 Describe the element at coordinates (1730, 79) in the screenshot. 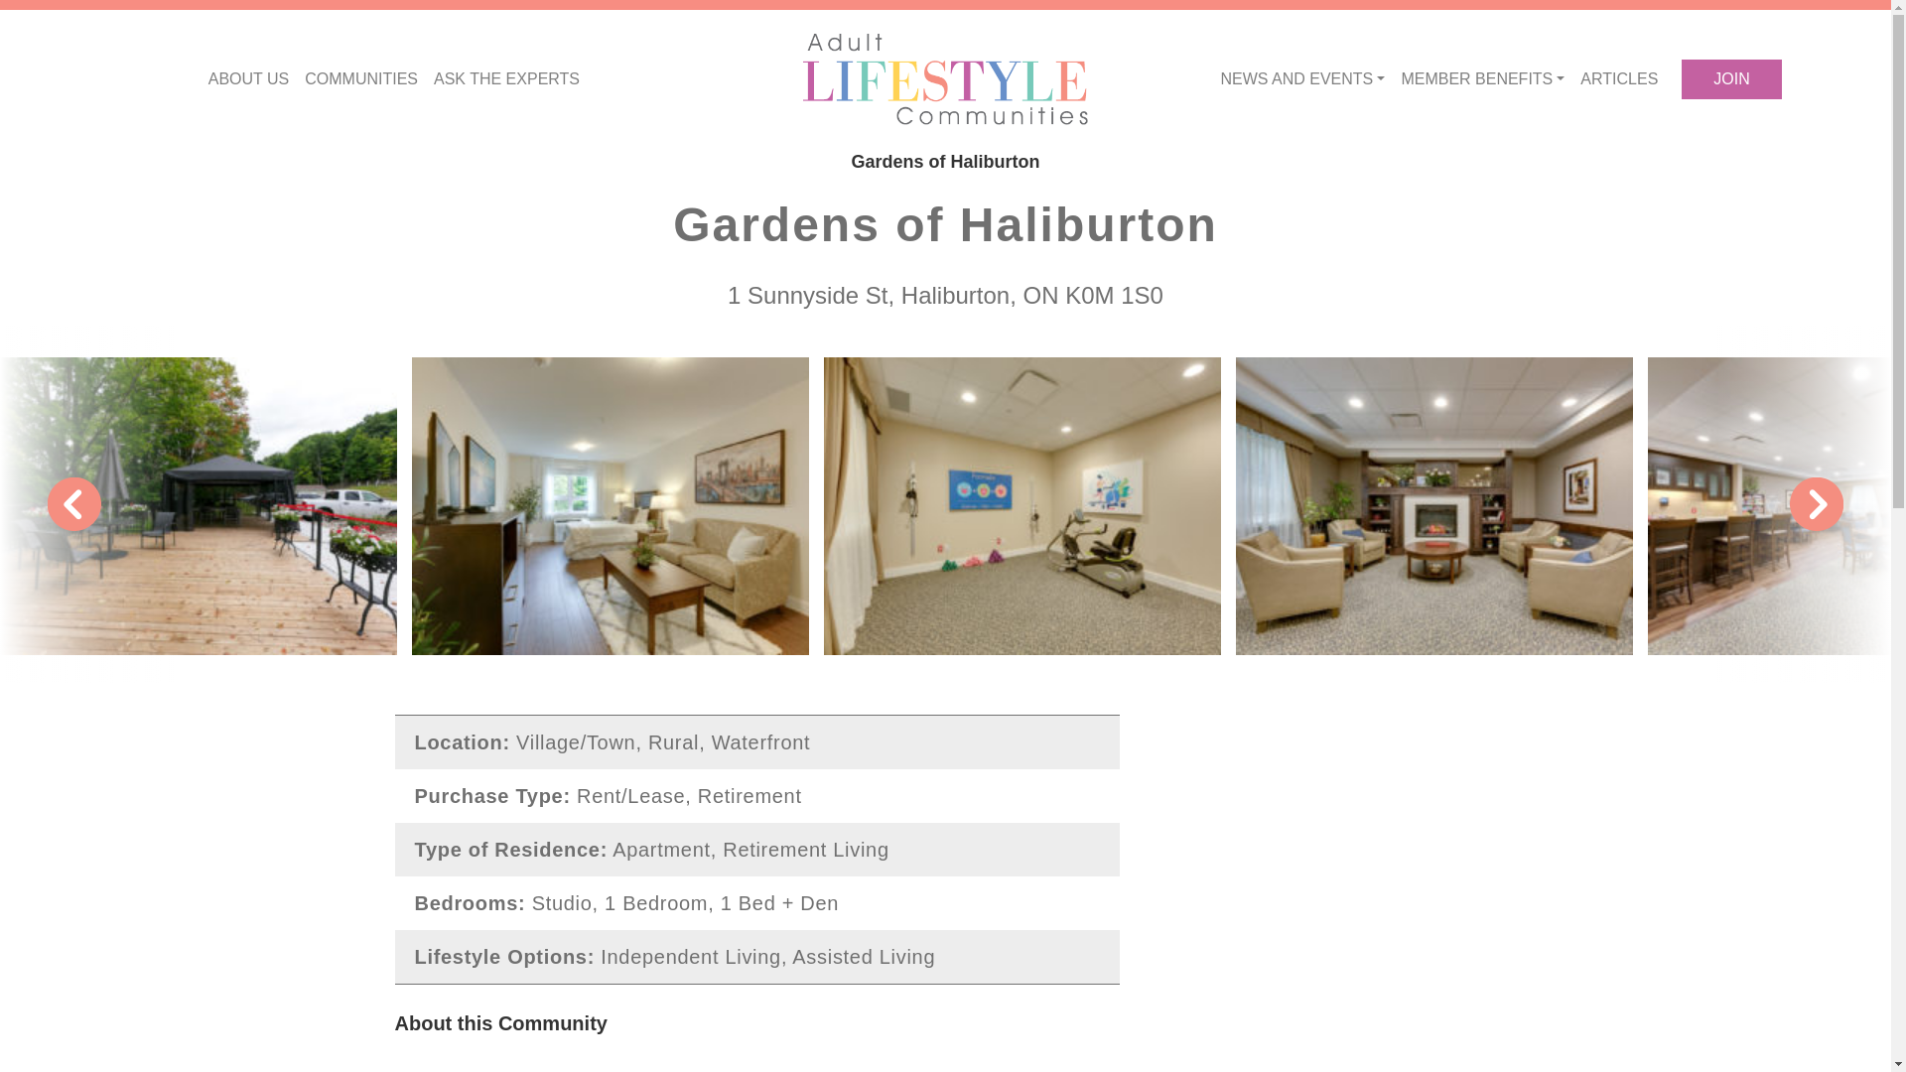

I see `JOIN` at that location.